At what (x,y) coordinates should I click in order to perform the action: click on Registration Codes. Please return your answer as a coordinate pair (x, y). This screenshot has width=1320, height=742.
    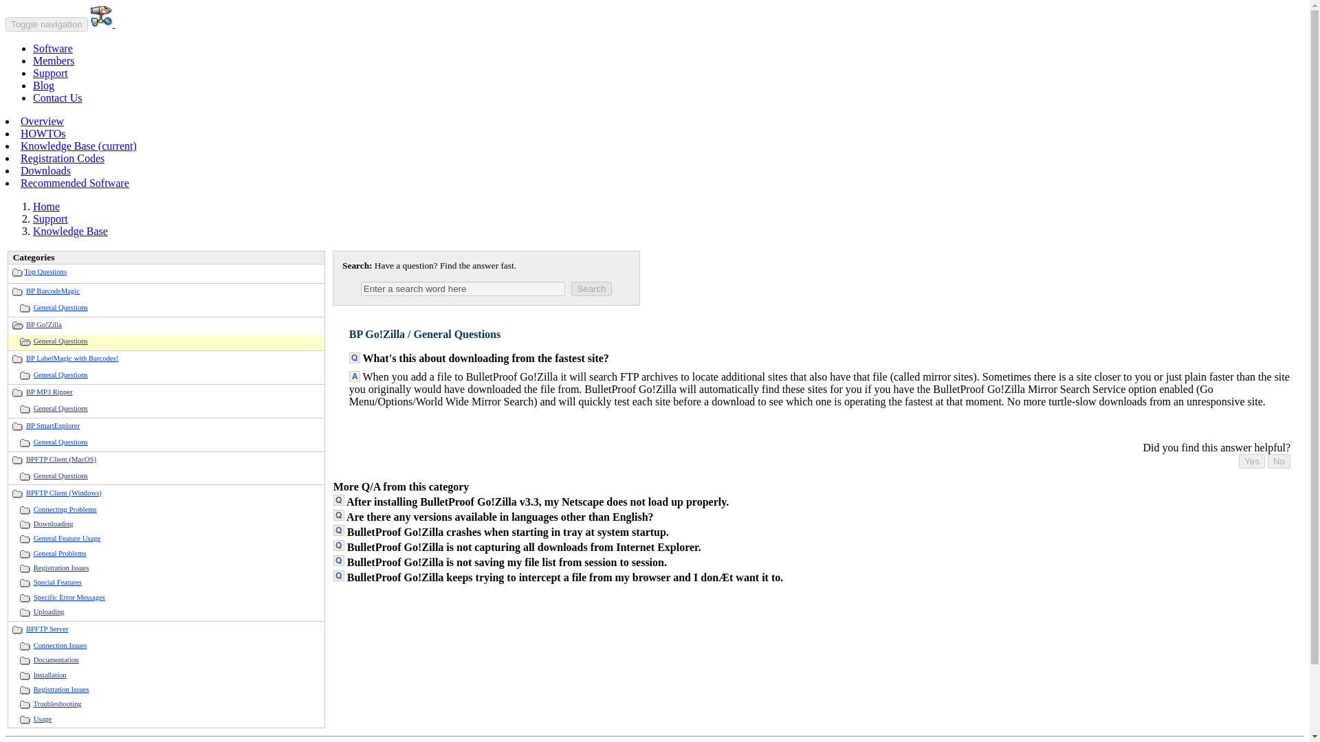
    Looking at the image, I should click on (62, 158).